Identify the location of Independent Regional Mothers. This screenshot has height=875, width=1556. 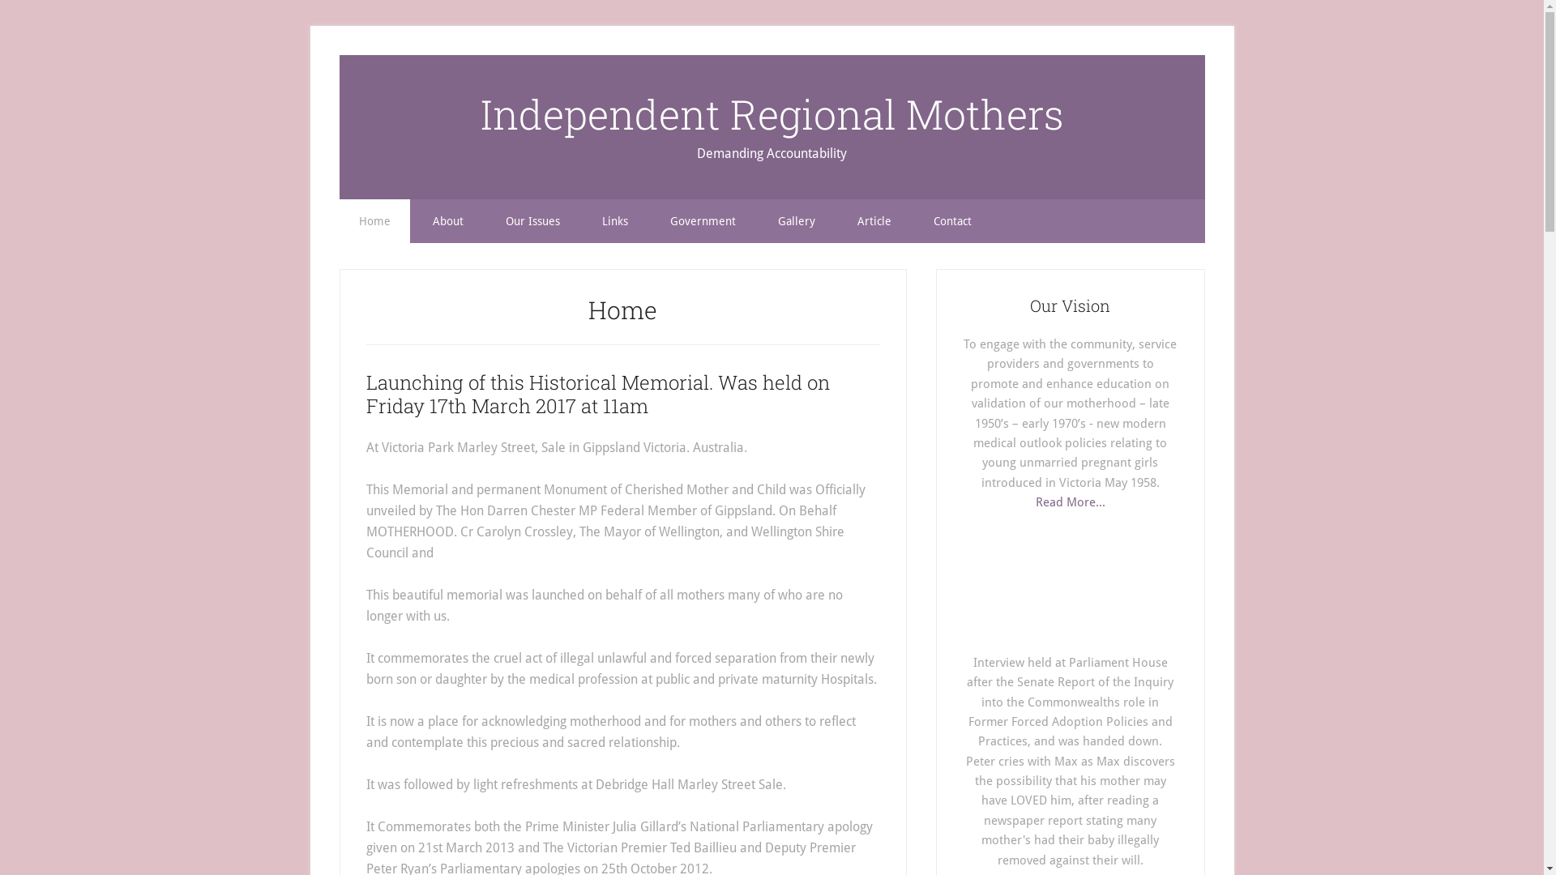
(772, 114).